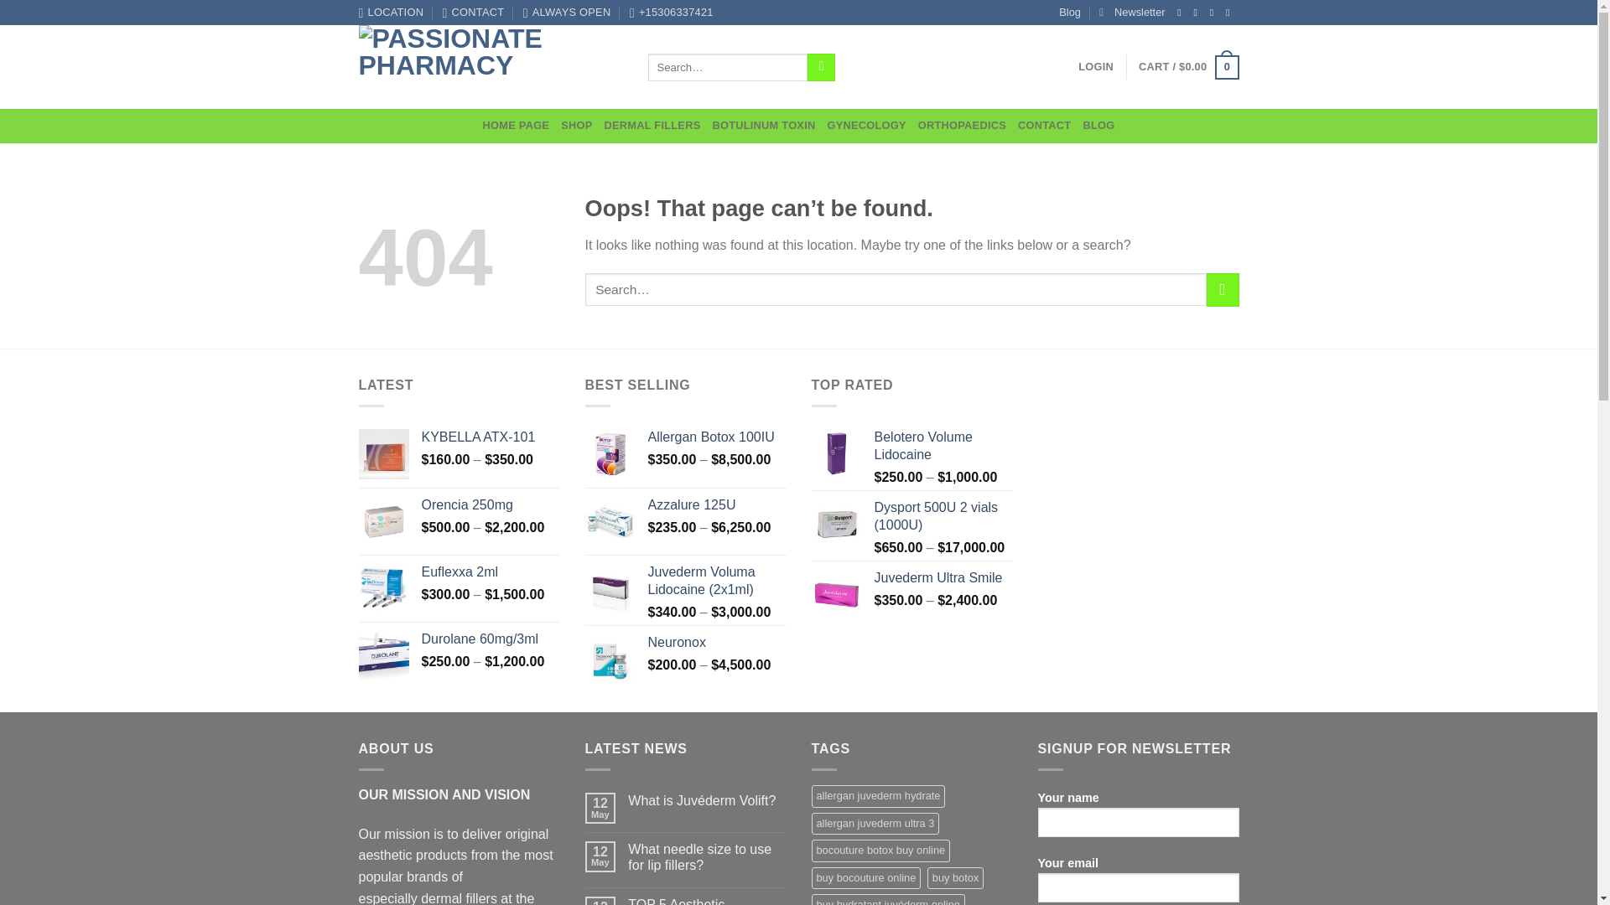 The width and height of the screenshot is (1610, 905). I want to click on HOME PAGE, so click(517, 125).